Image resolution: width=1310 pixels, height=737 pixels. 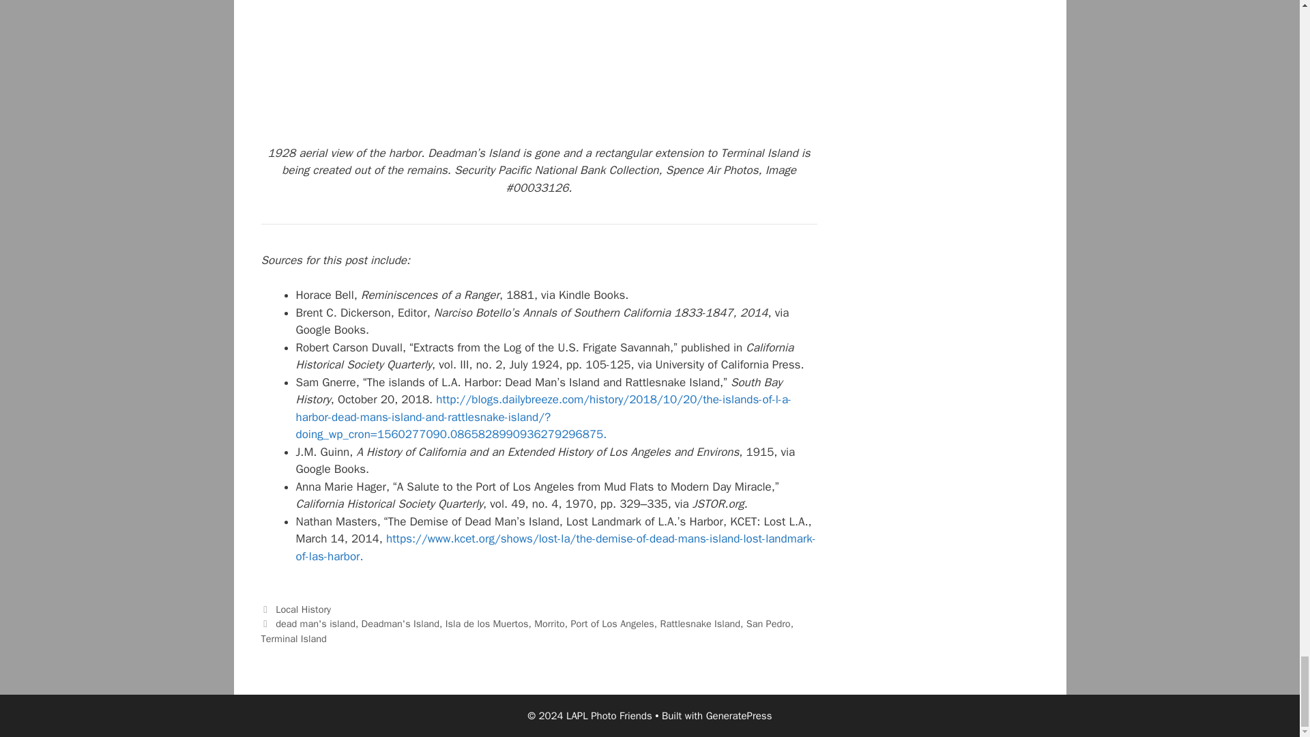 I want to click on Deadman's Island, so click(x=400, y=624).